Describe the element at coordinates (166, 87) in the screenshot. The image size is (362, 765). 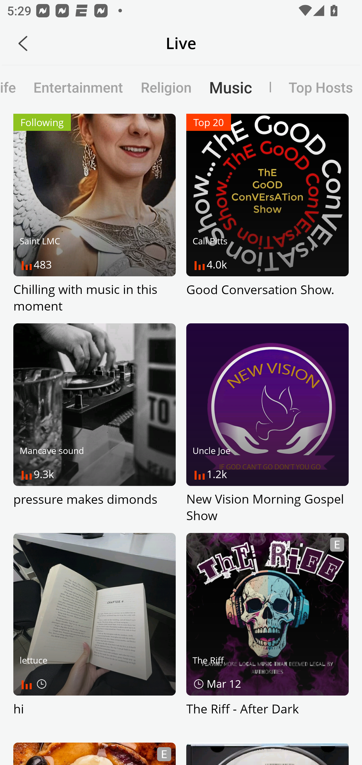
I see `Religion` at that location.